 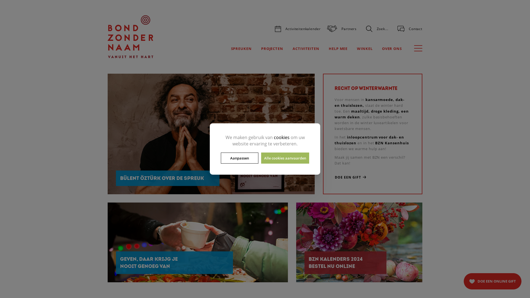 What do you see at coordinates (392, 49) in the screenshot?
I see `OVER ONS` at bounding box center [392, 49].